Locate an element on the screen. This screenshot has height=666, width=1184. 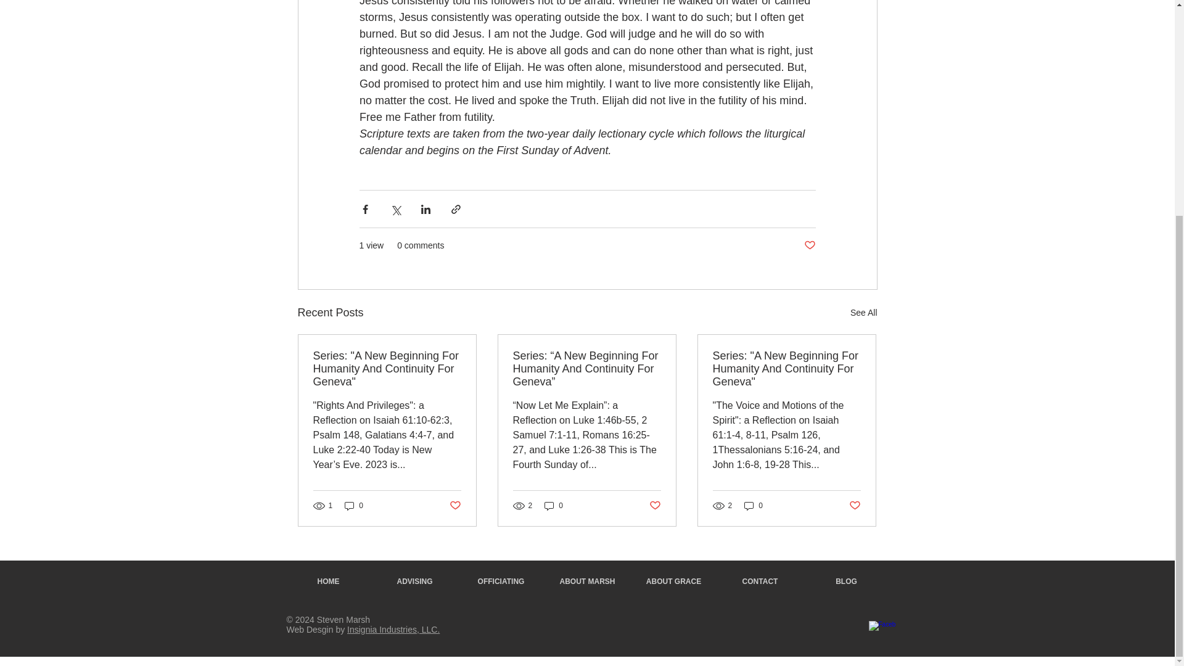
Post not marked as liked is located at coordinates (454, 505).